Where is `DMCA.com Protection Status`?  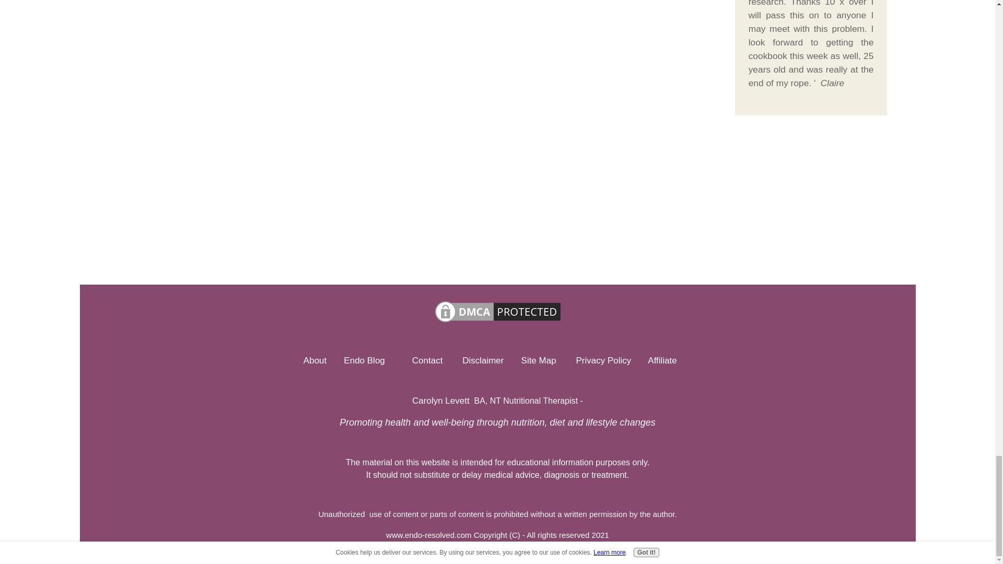 DMCA.com Protection Status is located at coordinates (497, 322).